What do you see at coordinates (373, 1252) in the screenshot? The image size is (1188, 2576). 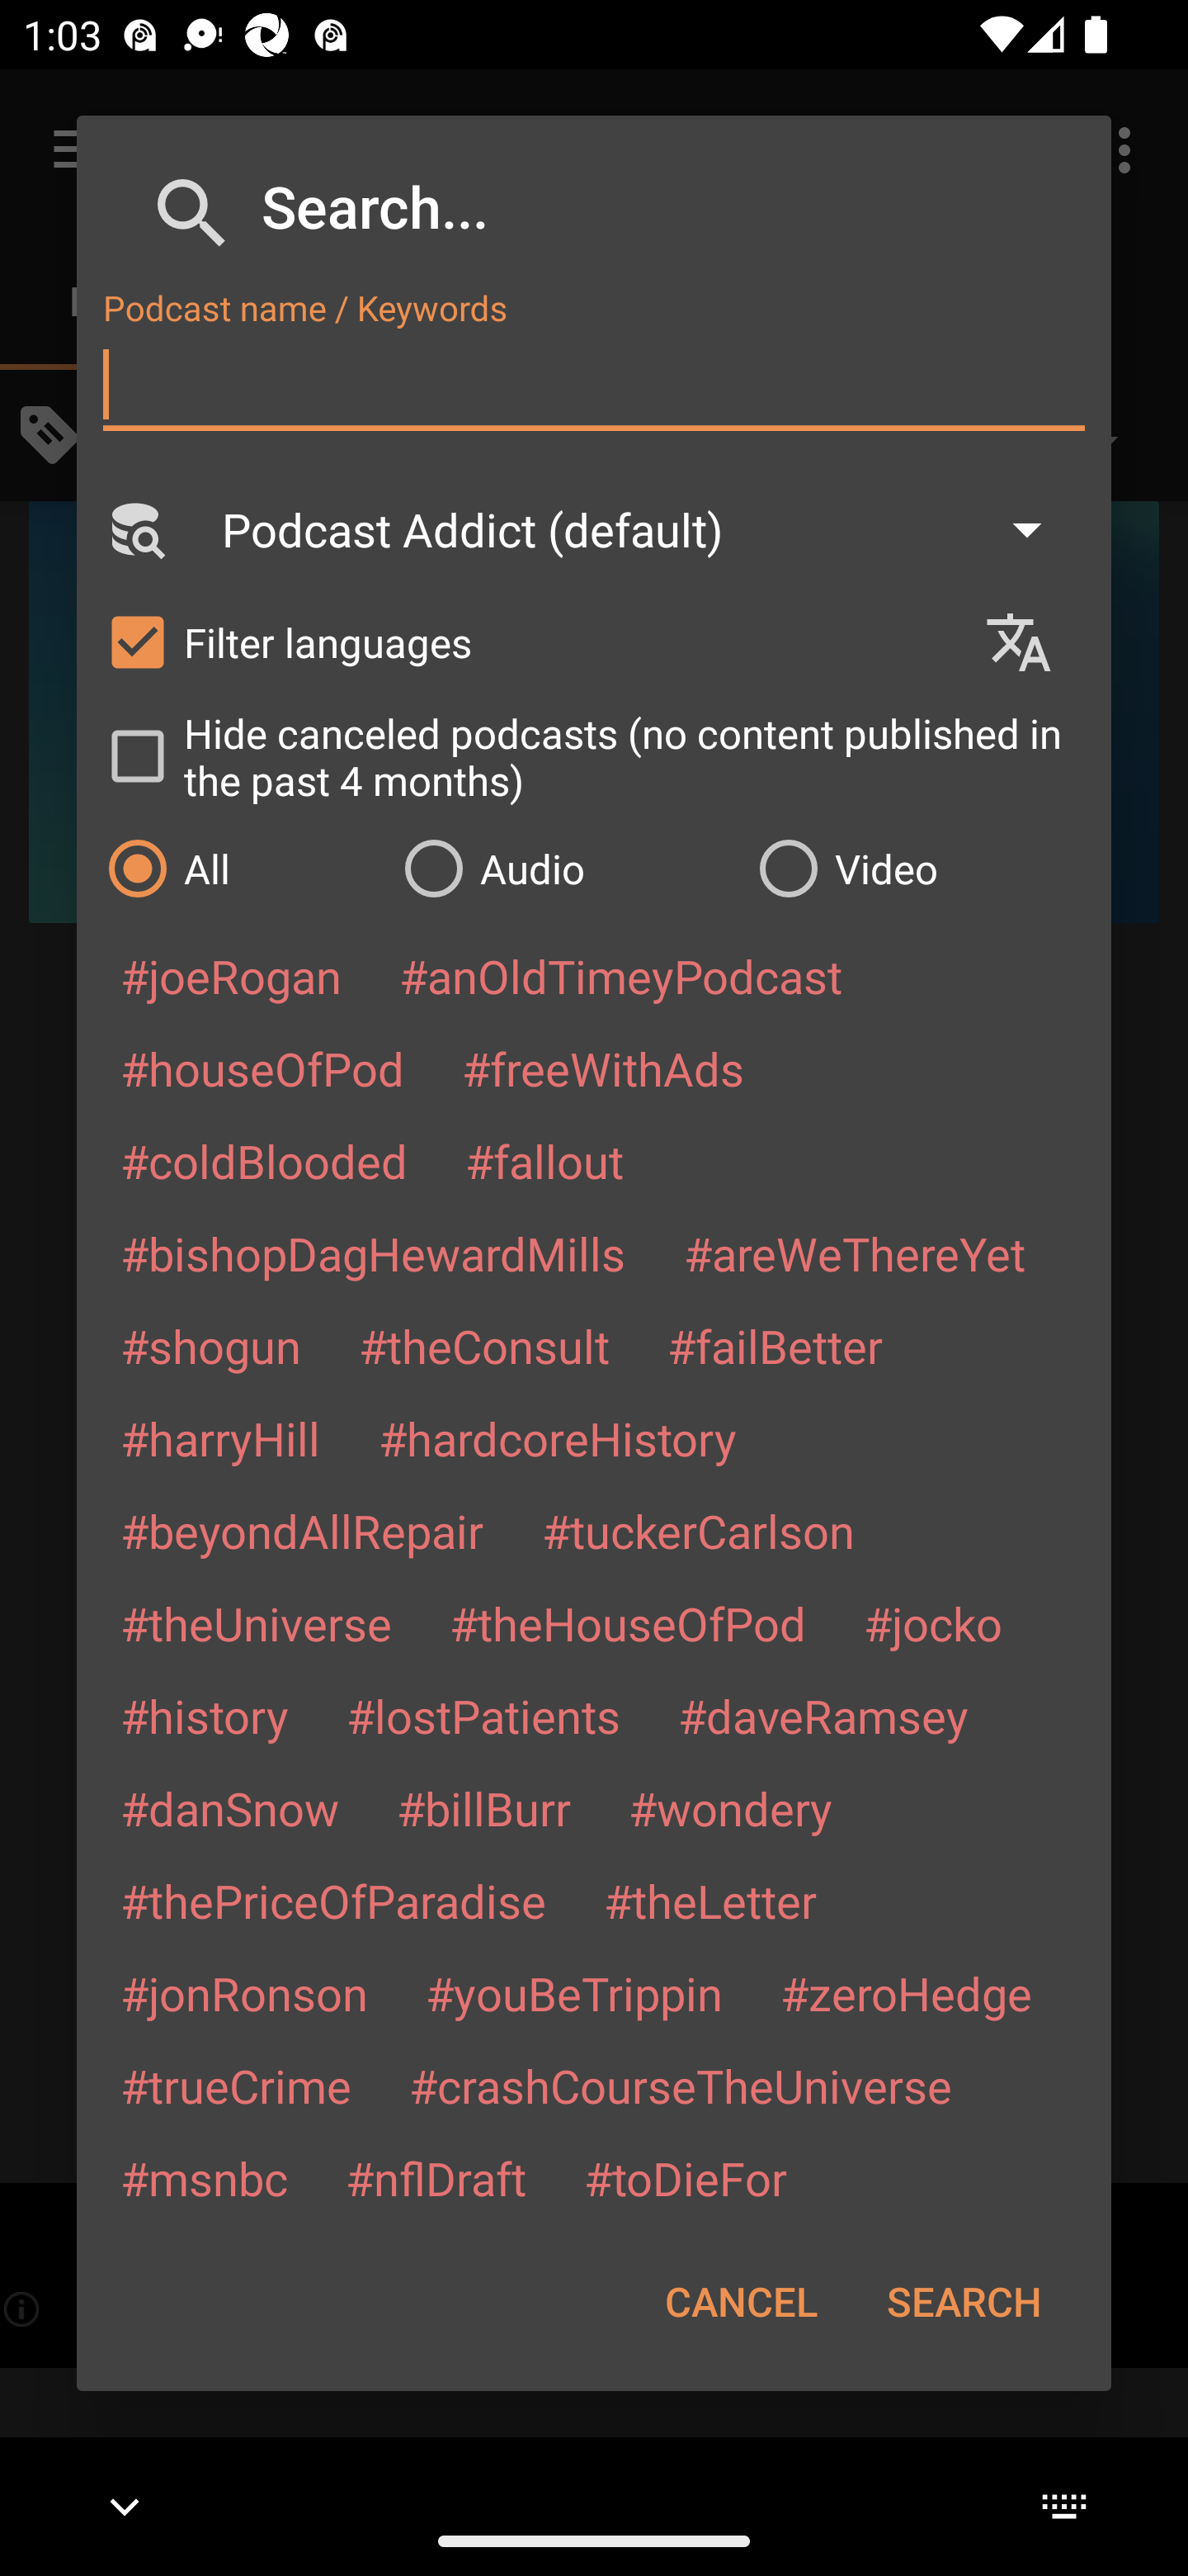 I see `#bishopDagHewardMills` at bounding box center [373, 1252].